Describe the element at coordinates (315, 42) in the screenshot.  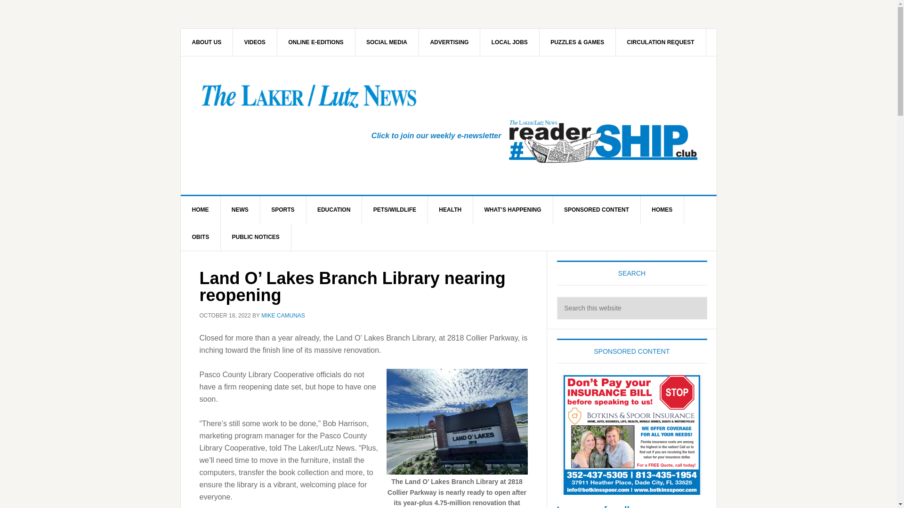
I see `ONLINE E-EDITIONS` at that location.